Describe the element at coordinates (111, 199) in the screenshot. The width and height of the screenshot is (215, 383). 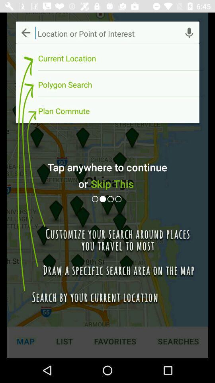
I see `next page` at that location.